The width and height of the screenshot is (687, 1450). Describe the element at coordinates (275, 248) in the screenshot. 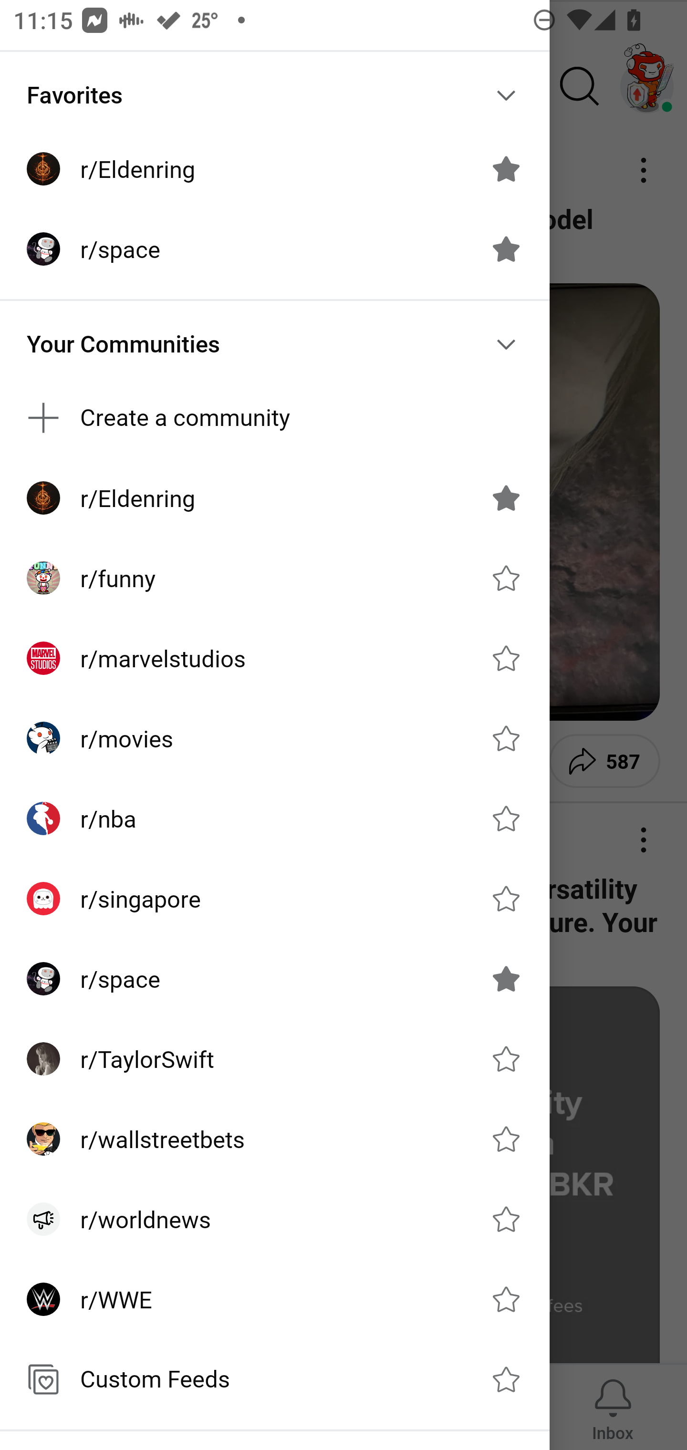

I see `r/space Unfavorite r/space` at that location.